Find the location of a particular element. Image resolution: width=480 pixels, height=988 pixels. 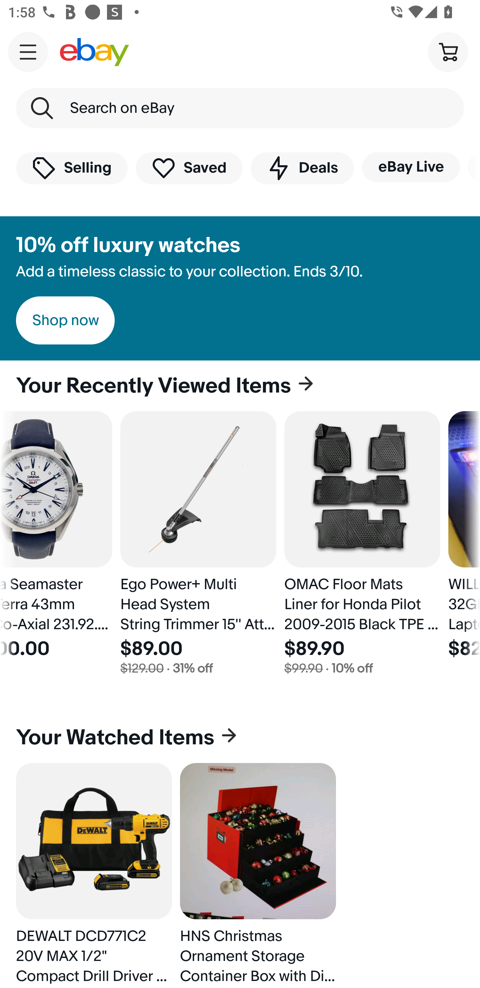

Search on eBay Search Keyword Search on eBay is located at coordinates (240, 108).